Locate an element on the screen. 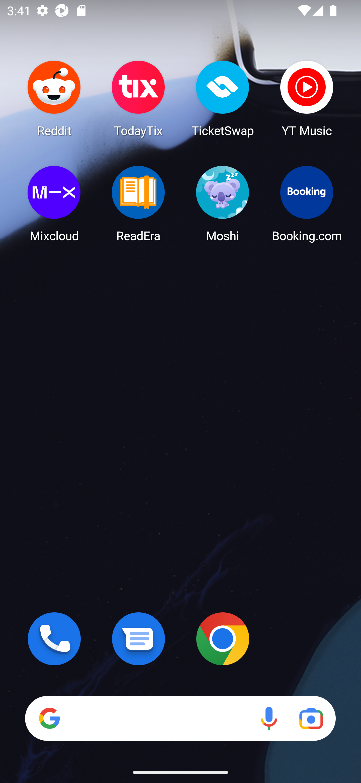 This screenshot has width=361, height=783. Search Voice search Google Lens is located at coordinates (180, 718).